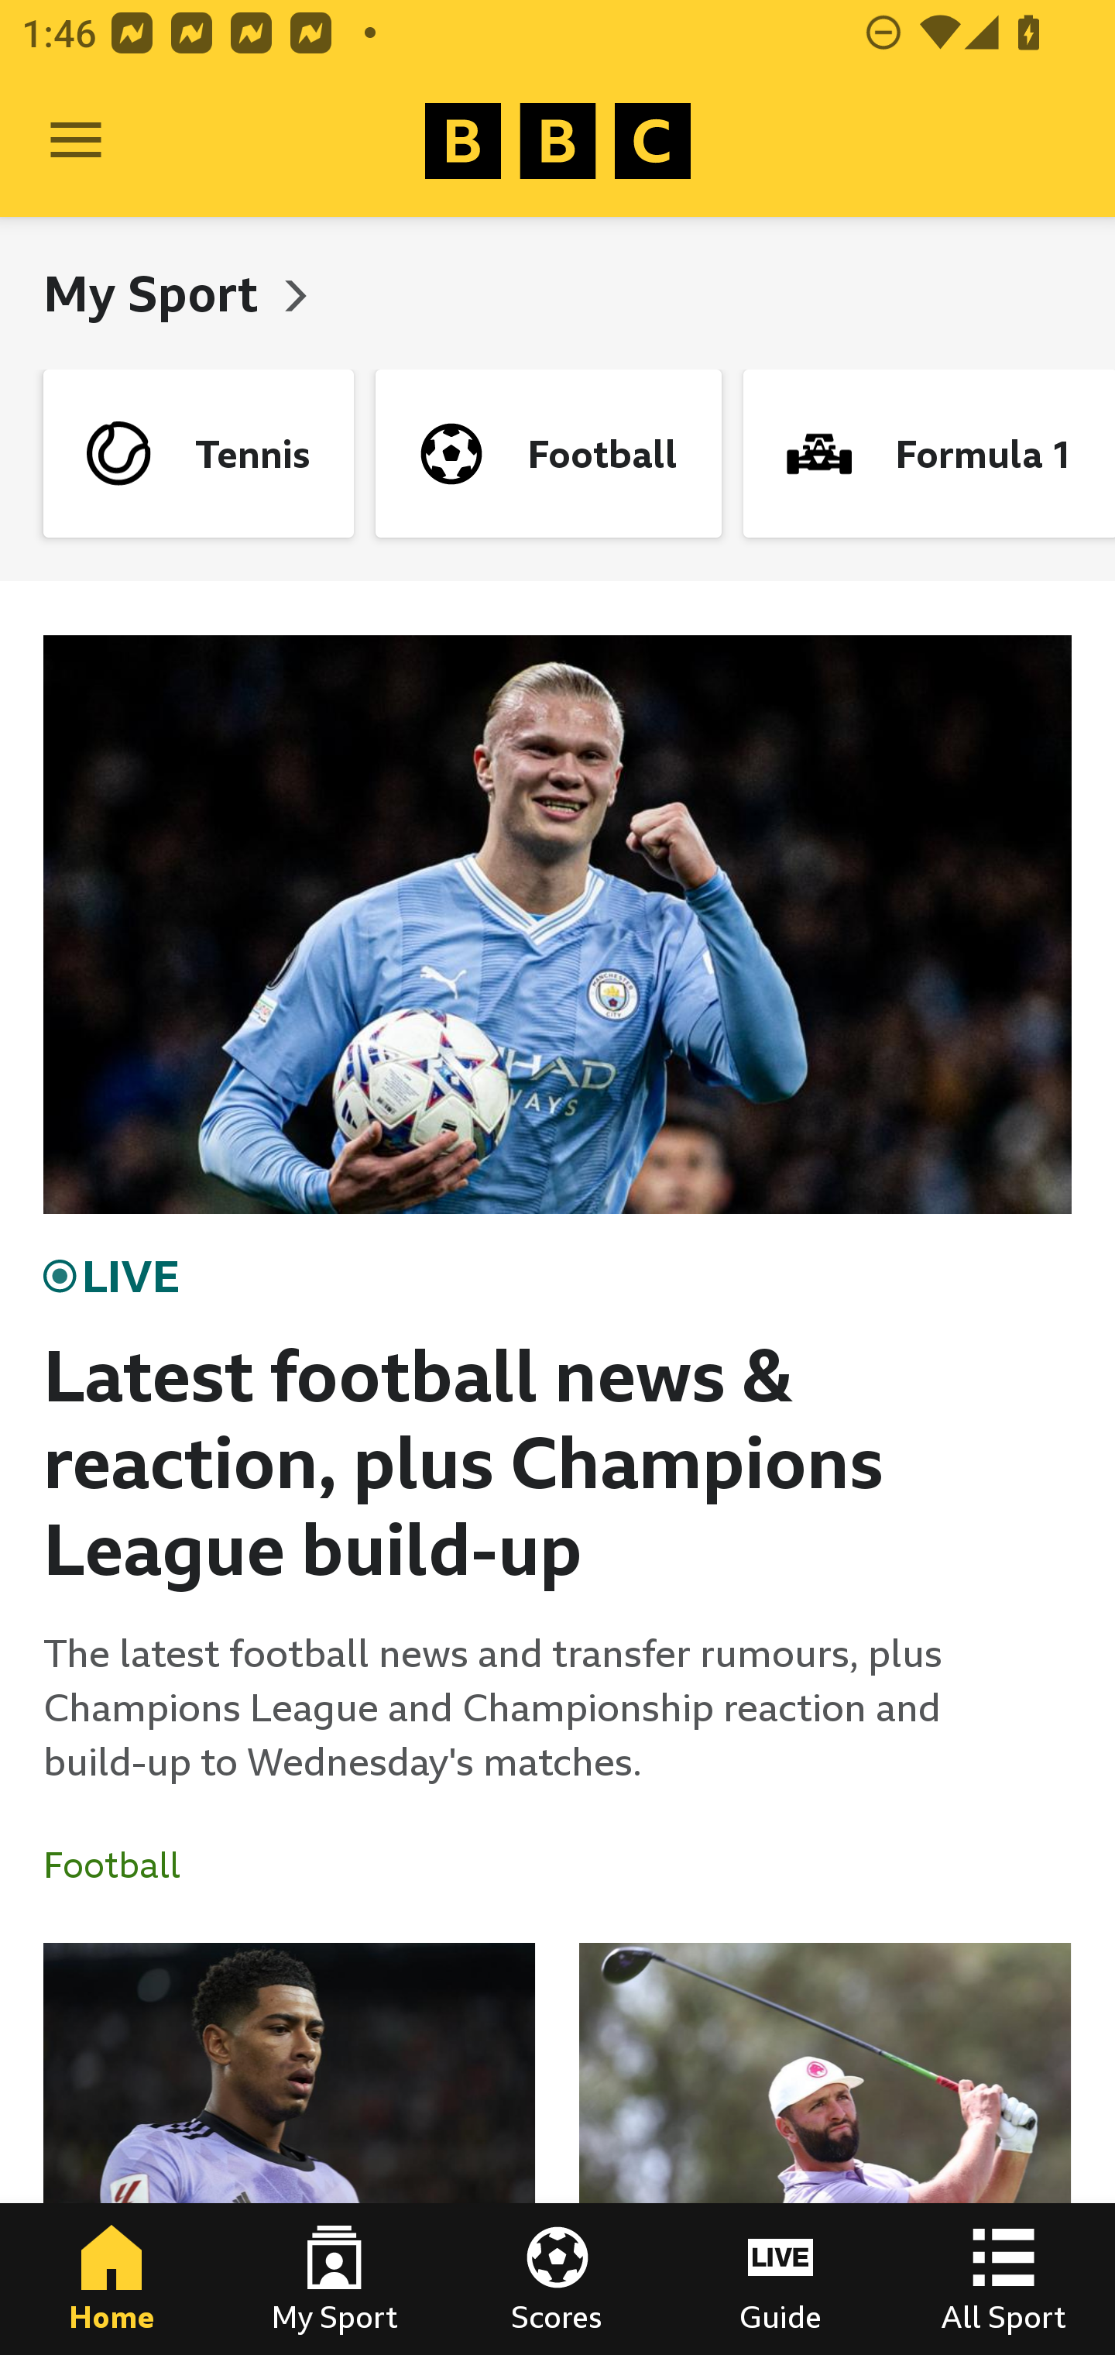 This screenshot has height=2355, width=1115. What do you see at coordinates (290, 2149) in the screenshot?
I see `Real midfielder Bellingham banned for two games` at bounding box center [290, 2149].